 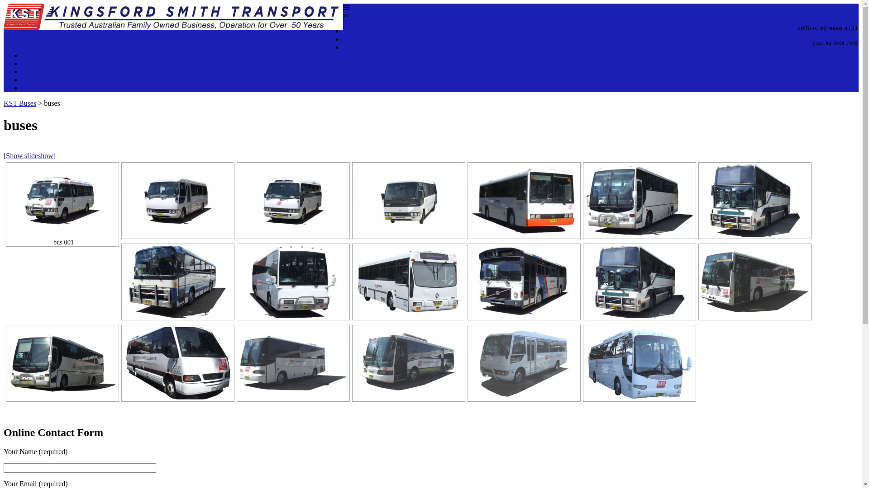 I want to click on  , so click(x=640, y=363).